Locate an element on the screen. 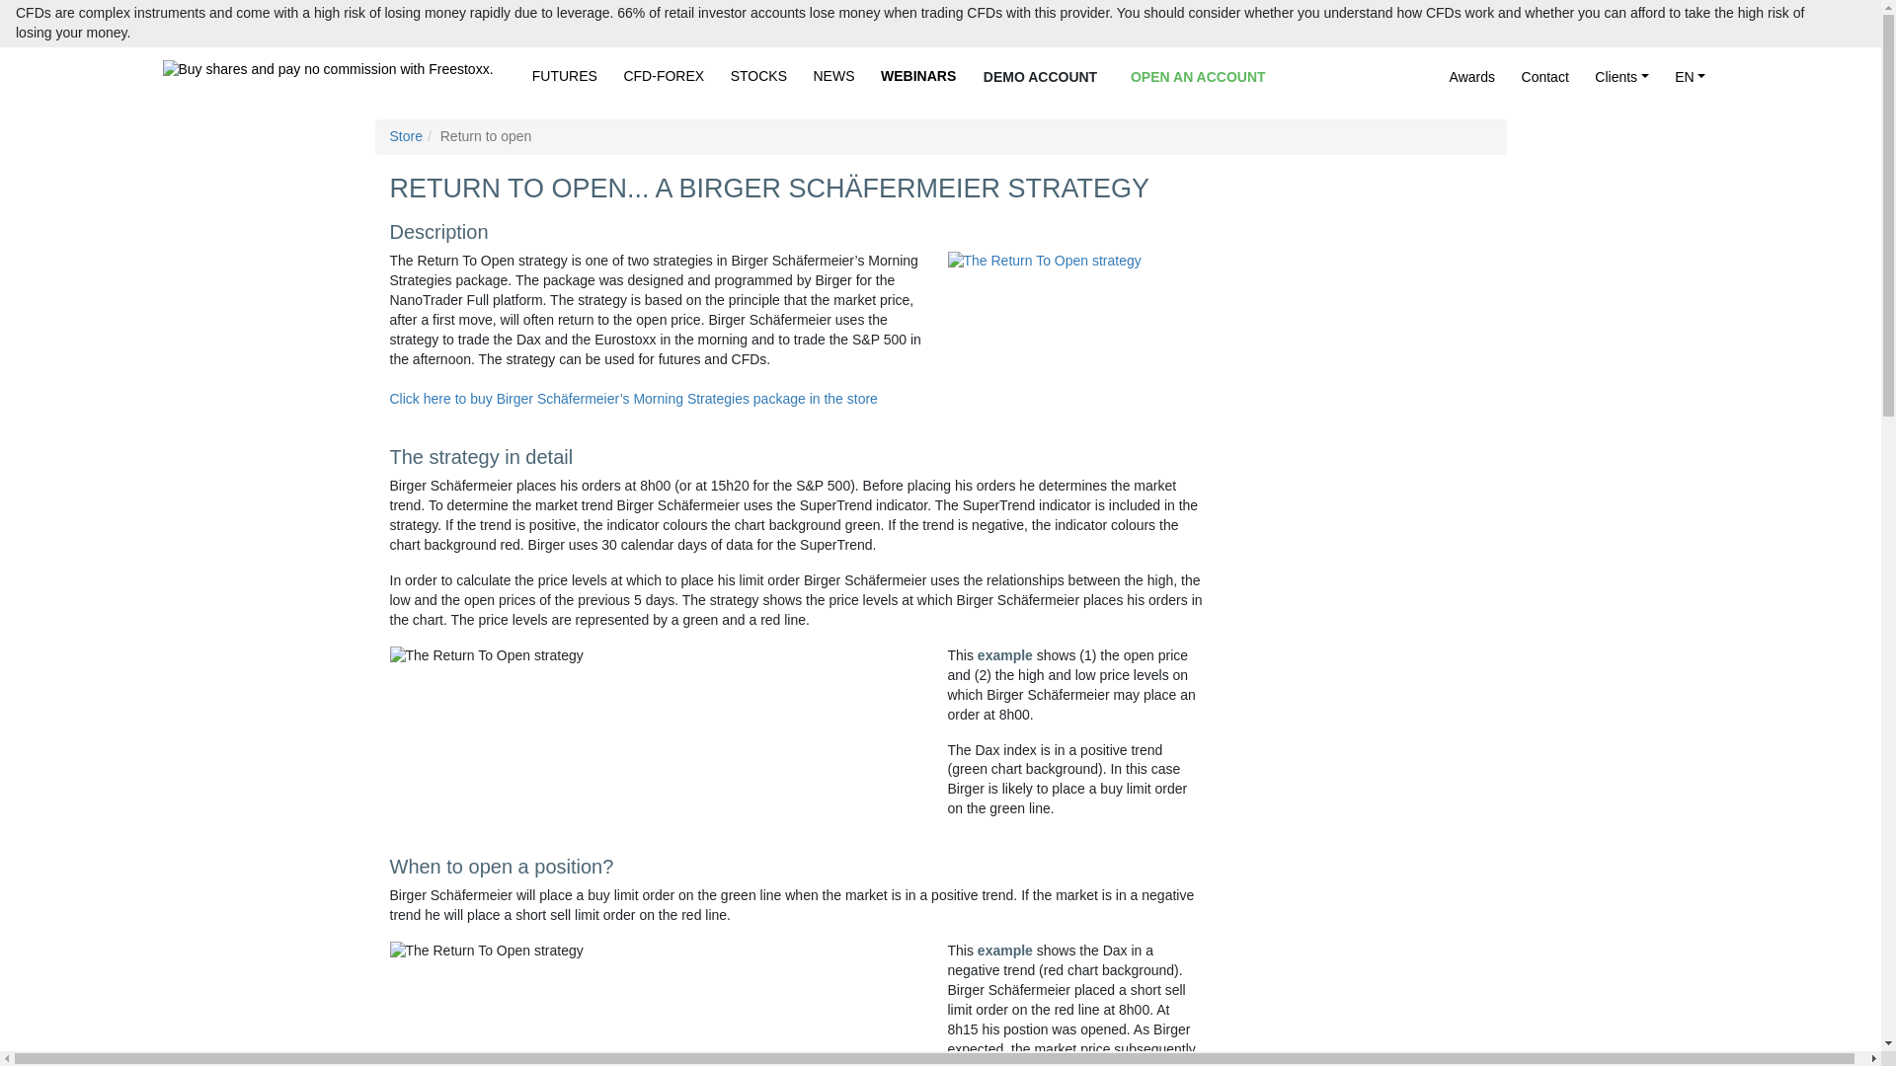 The height and width of the screenshot is (1066, 1896). NEWS is located at coordinates (833, 77).